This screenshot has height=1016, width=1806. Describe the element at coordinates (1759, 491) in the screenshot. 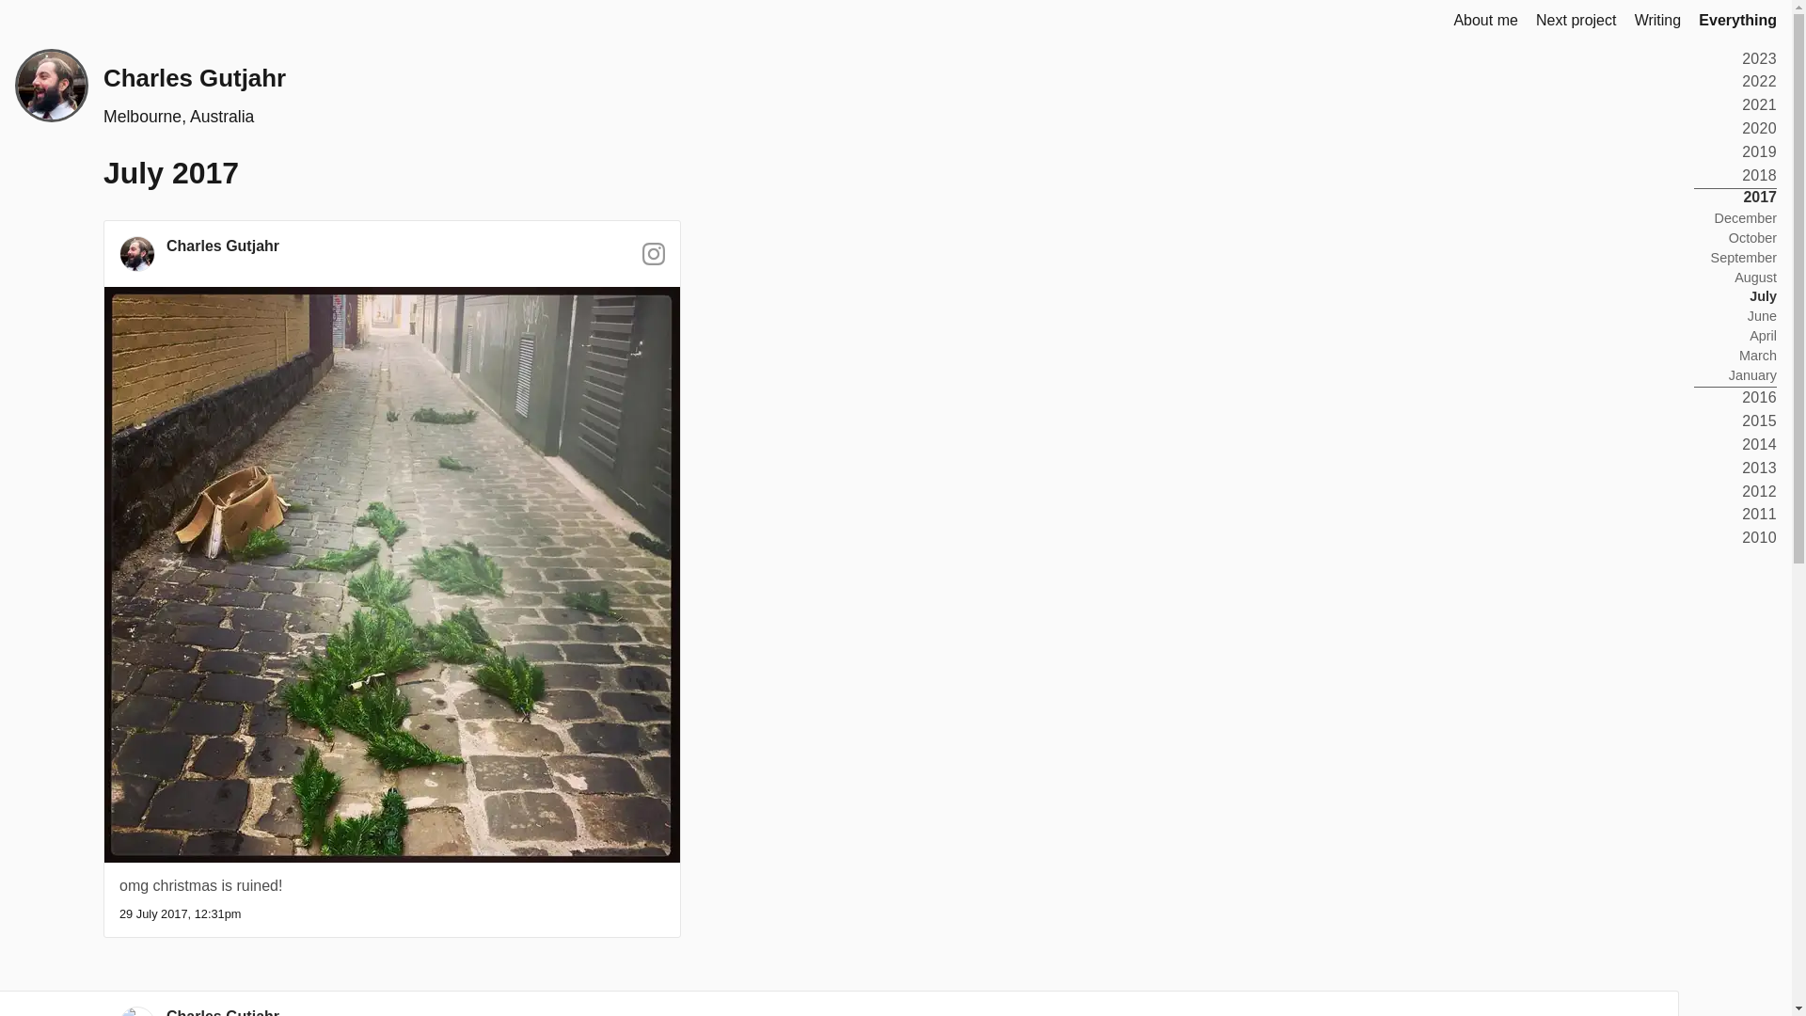

I see `2012` at that location.